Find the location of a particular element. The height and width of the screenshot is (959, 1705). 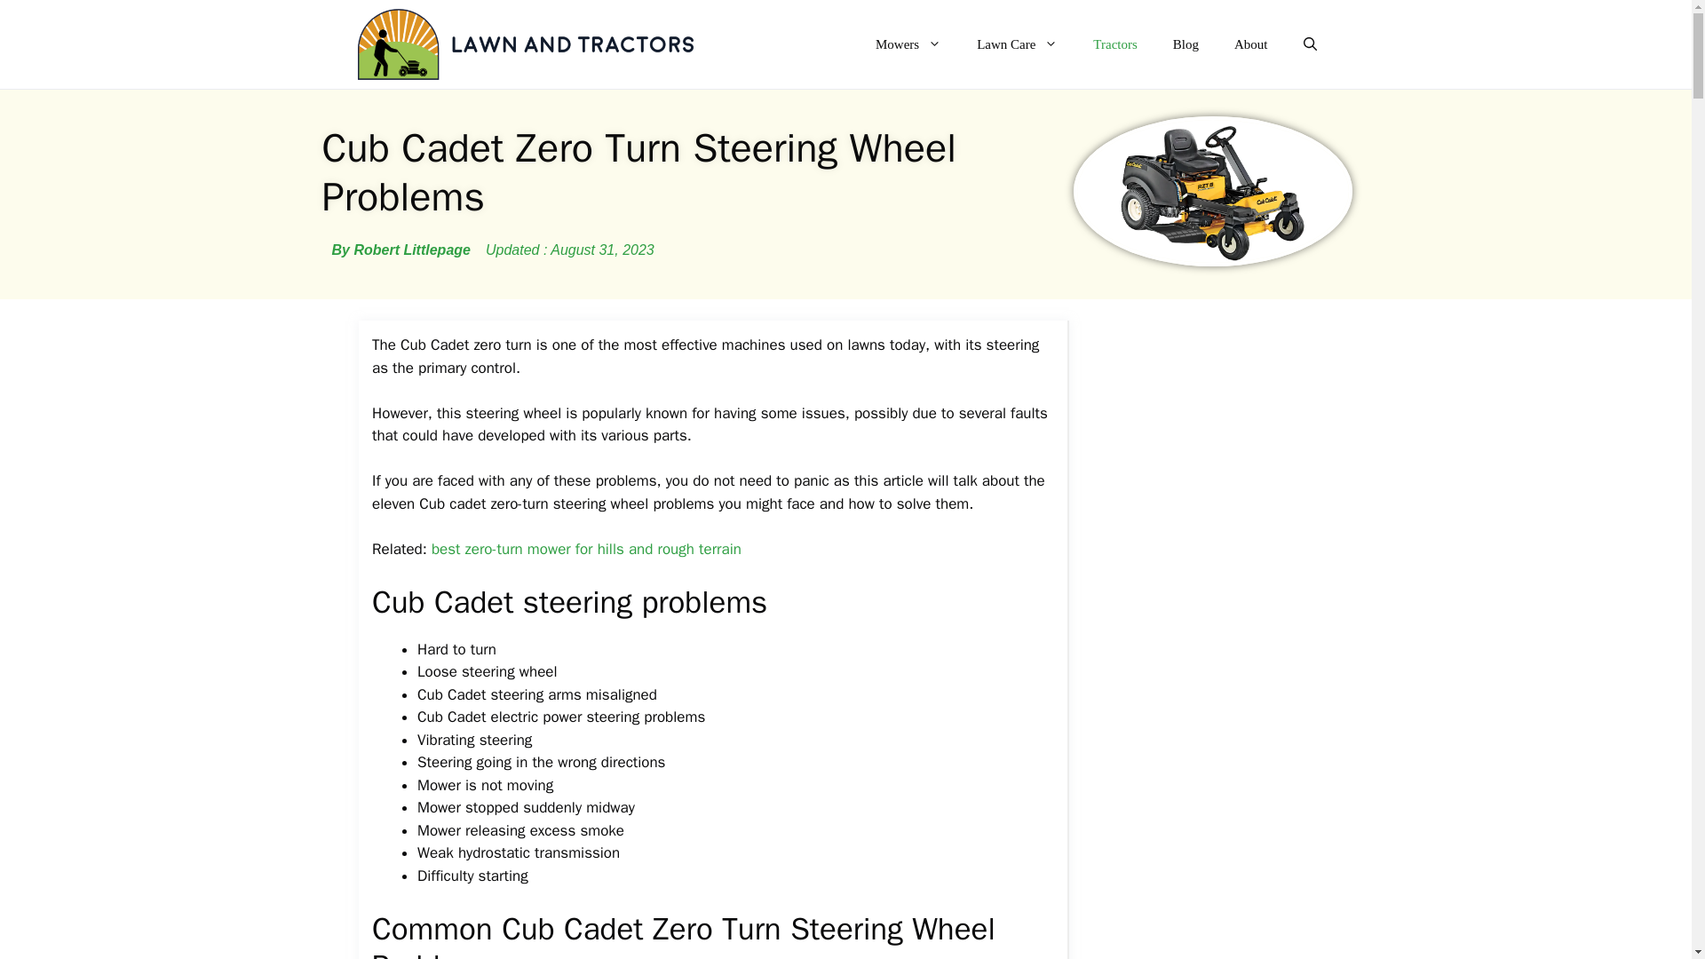

Tractors is located at coordinates (1114, 44).